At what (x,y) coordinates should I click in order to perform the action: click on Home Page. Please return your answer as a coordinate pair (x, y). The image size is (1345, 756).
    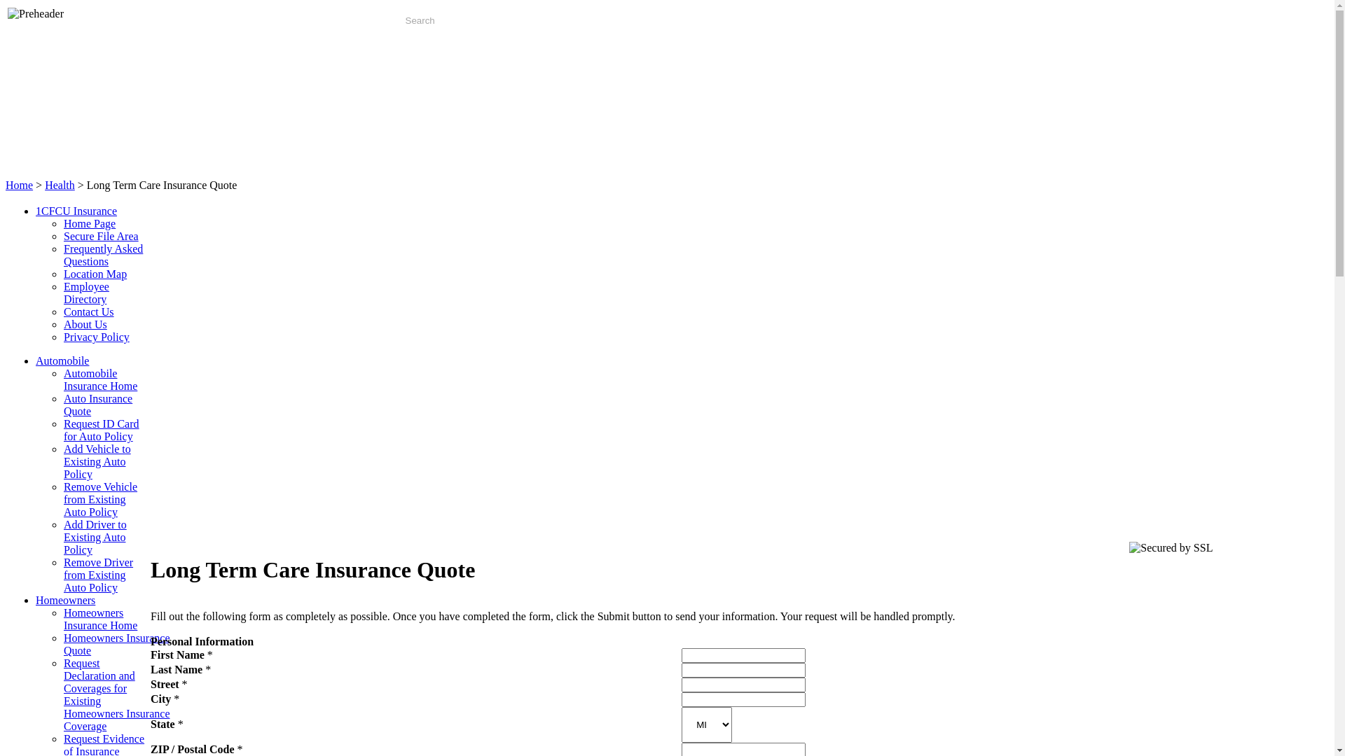
    Looking at the image, I should click on (90, 224).